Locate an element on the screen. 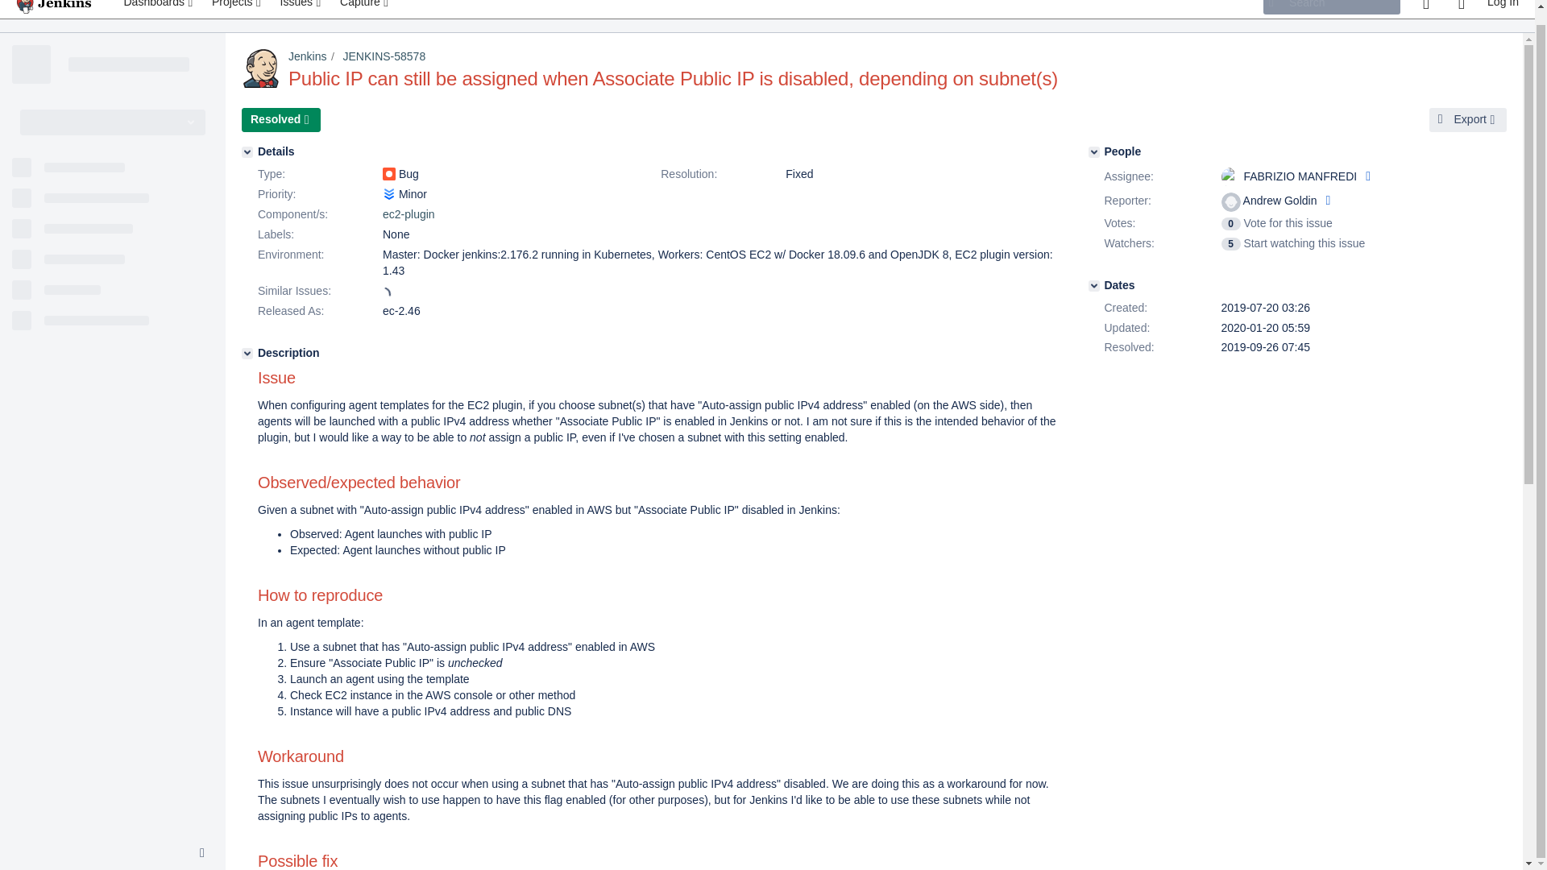 The width and height of the screenshot is (1547, 870). Log In is located at coordinates (1503, 9).